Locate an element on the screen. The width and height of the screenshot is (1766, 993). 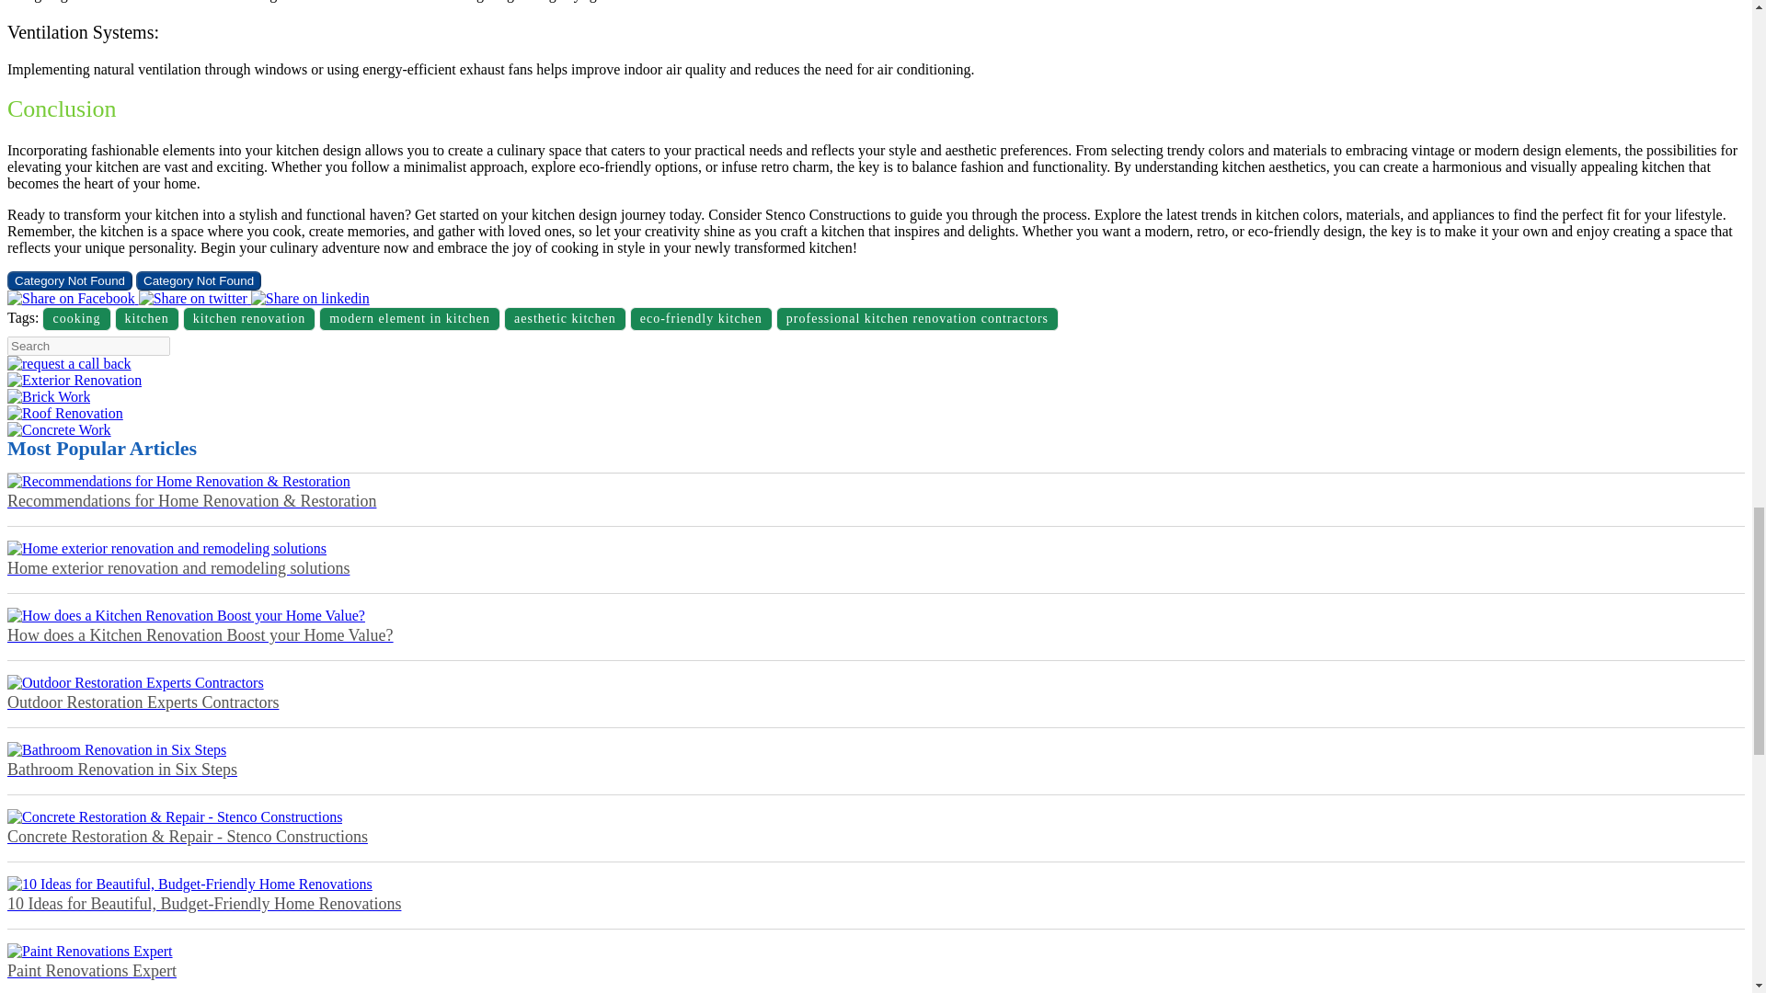
Category Not Found is located at coordinates (70, 280).